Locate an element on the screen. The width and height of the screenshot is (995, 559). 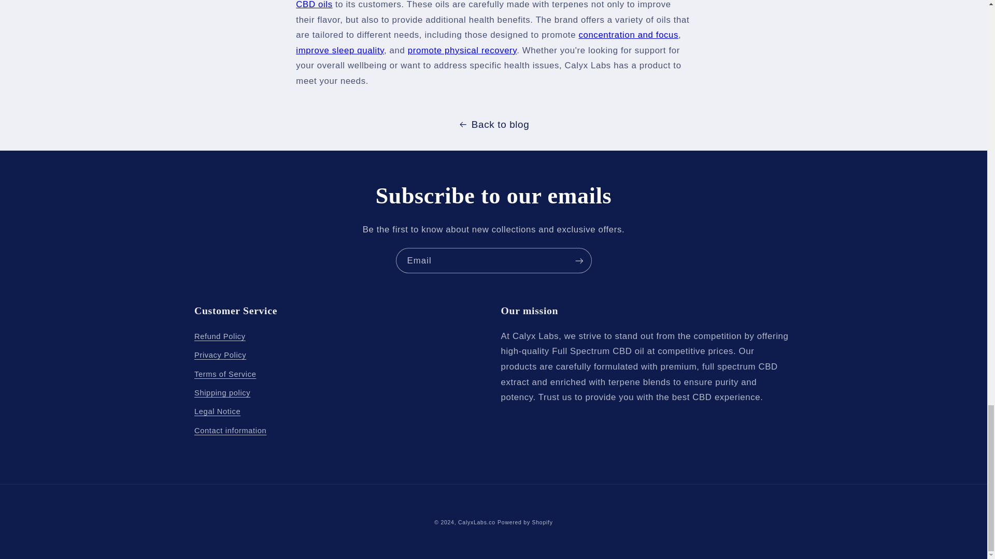
promote physical recovery is located at coordinates (462, 50).